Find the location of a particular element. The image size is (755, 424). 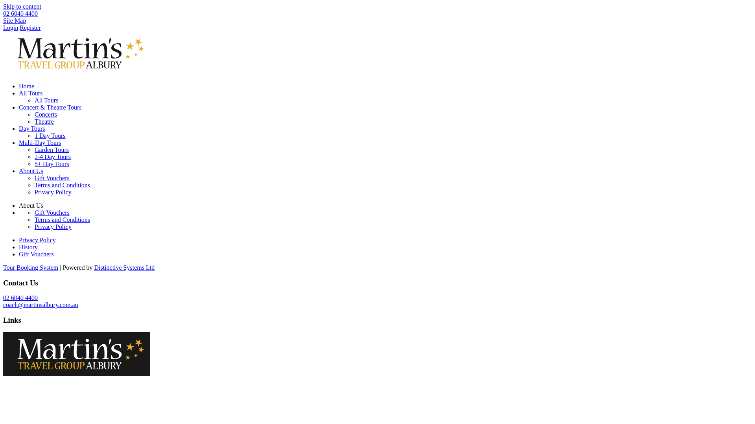

Privacy Policy is located at coordinates (53, 192).